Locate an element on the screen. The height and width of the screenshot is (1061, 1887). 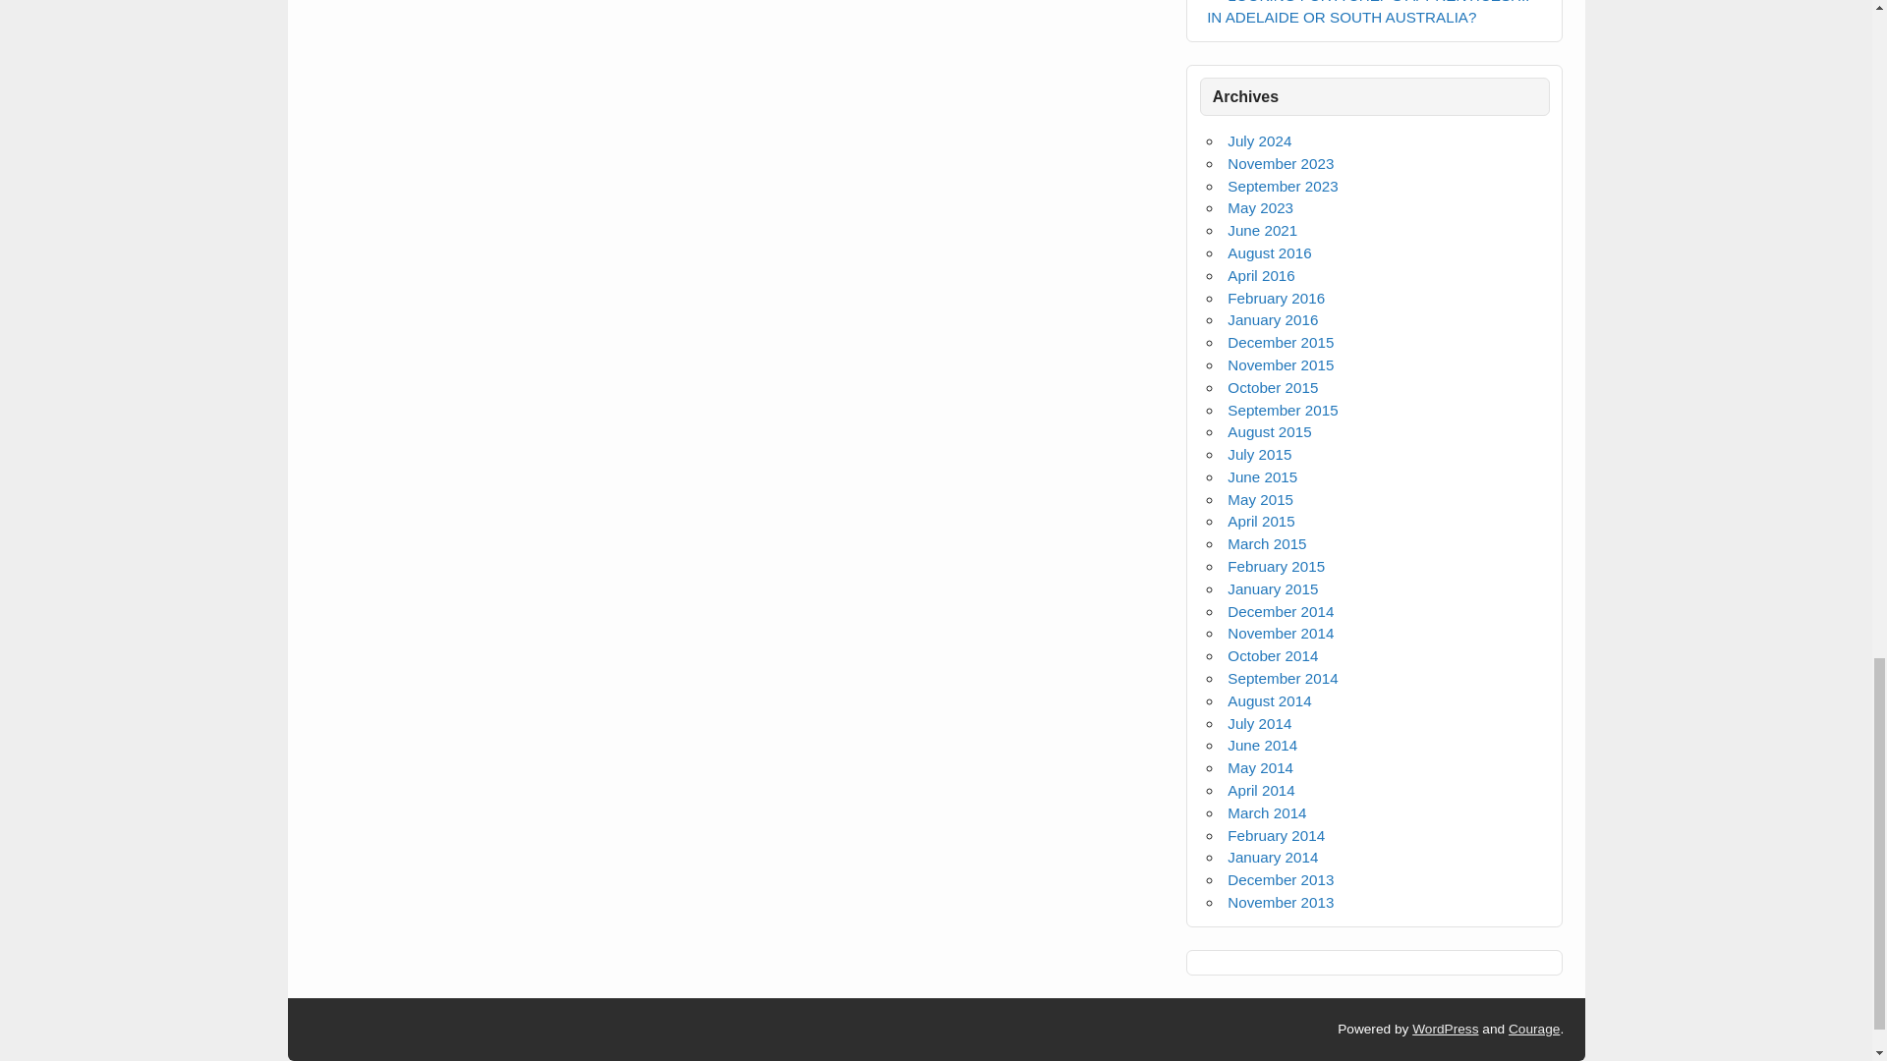
June 2021 is located at coordinates (1262, 230).